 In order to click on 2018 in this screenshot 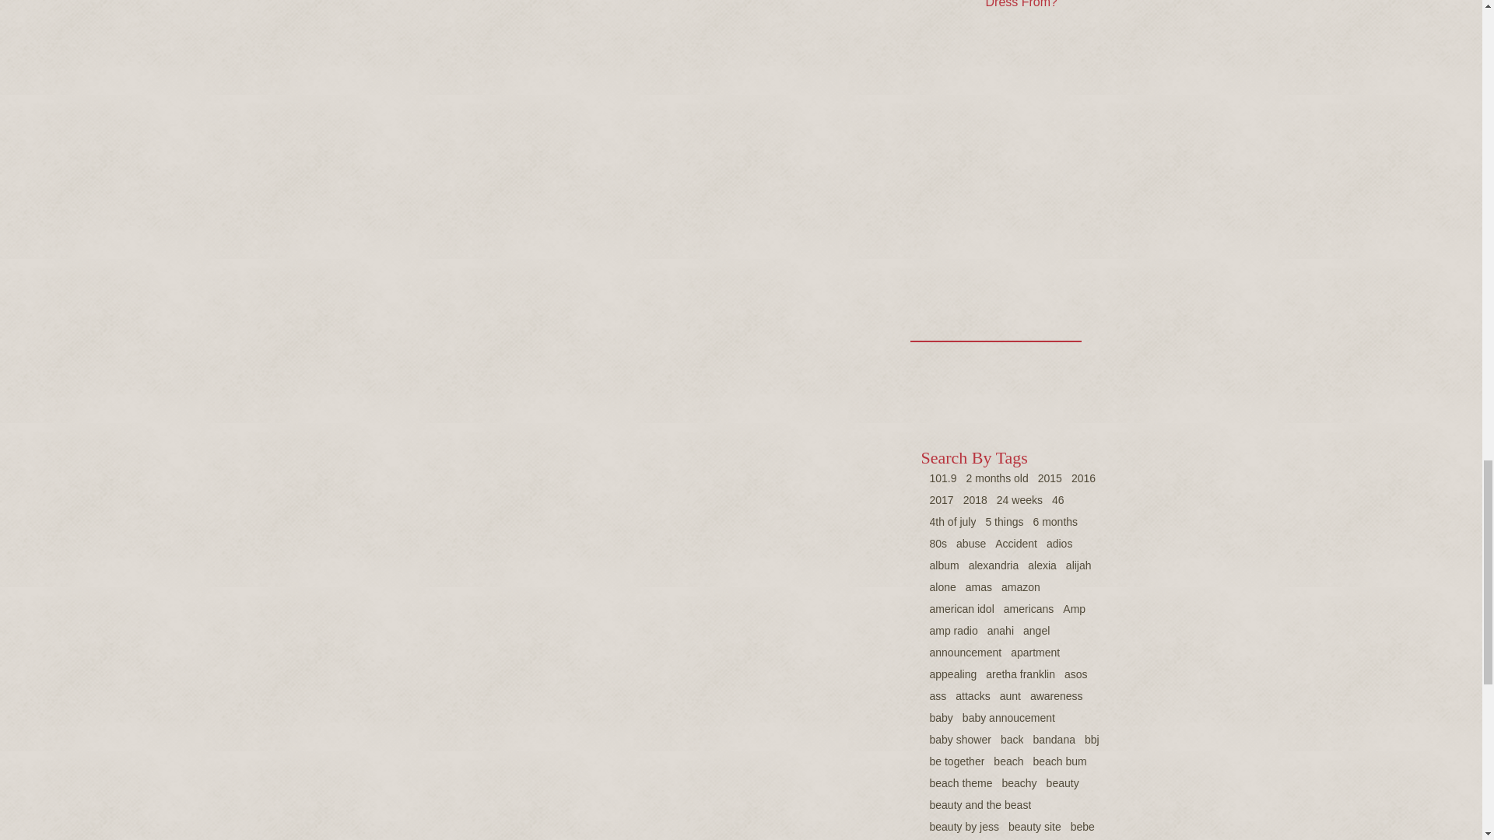, I will do `click(976, 500)`.